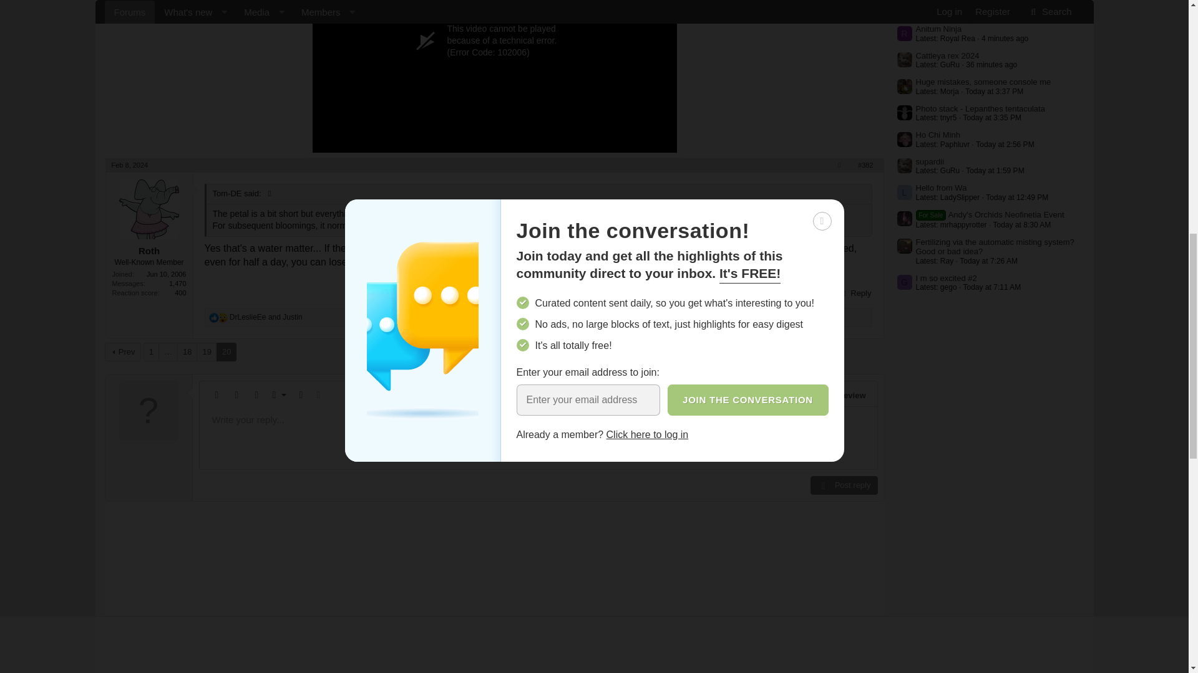  Describe the element at coordinates (222, 318) in the screenshot. I see `Wow` at that location.